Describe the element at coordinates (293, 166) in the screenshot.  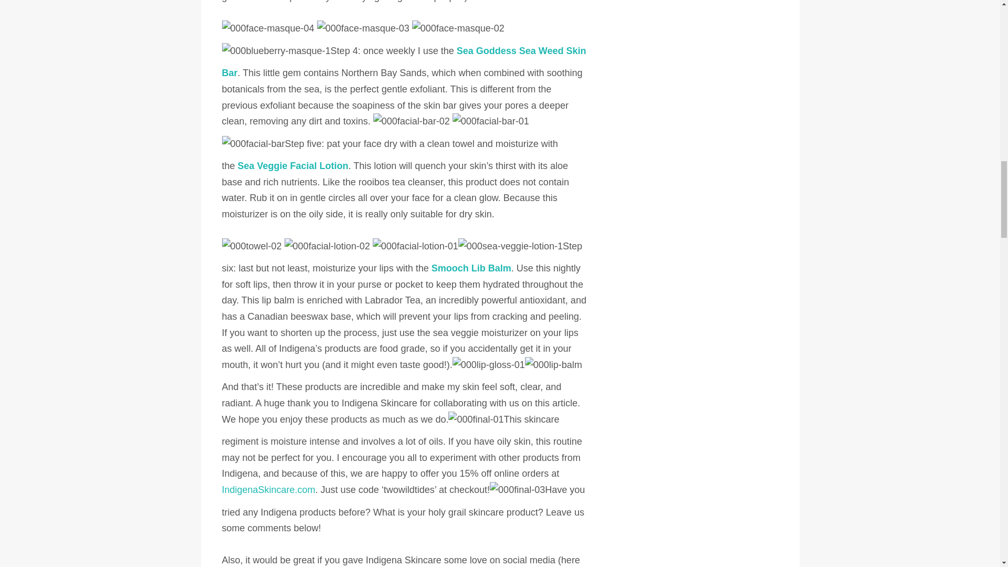
I see `Sea Veggie Facial Lotion` at that location.